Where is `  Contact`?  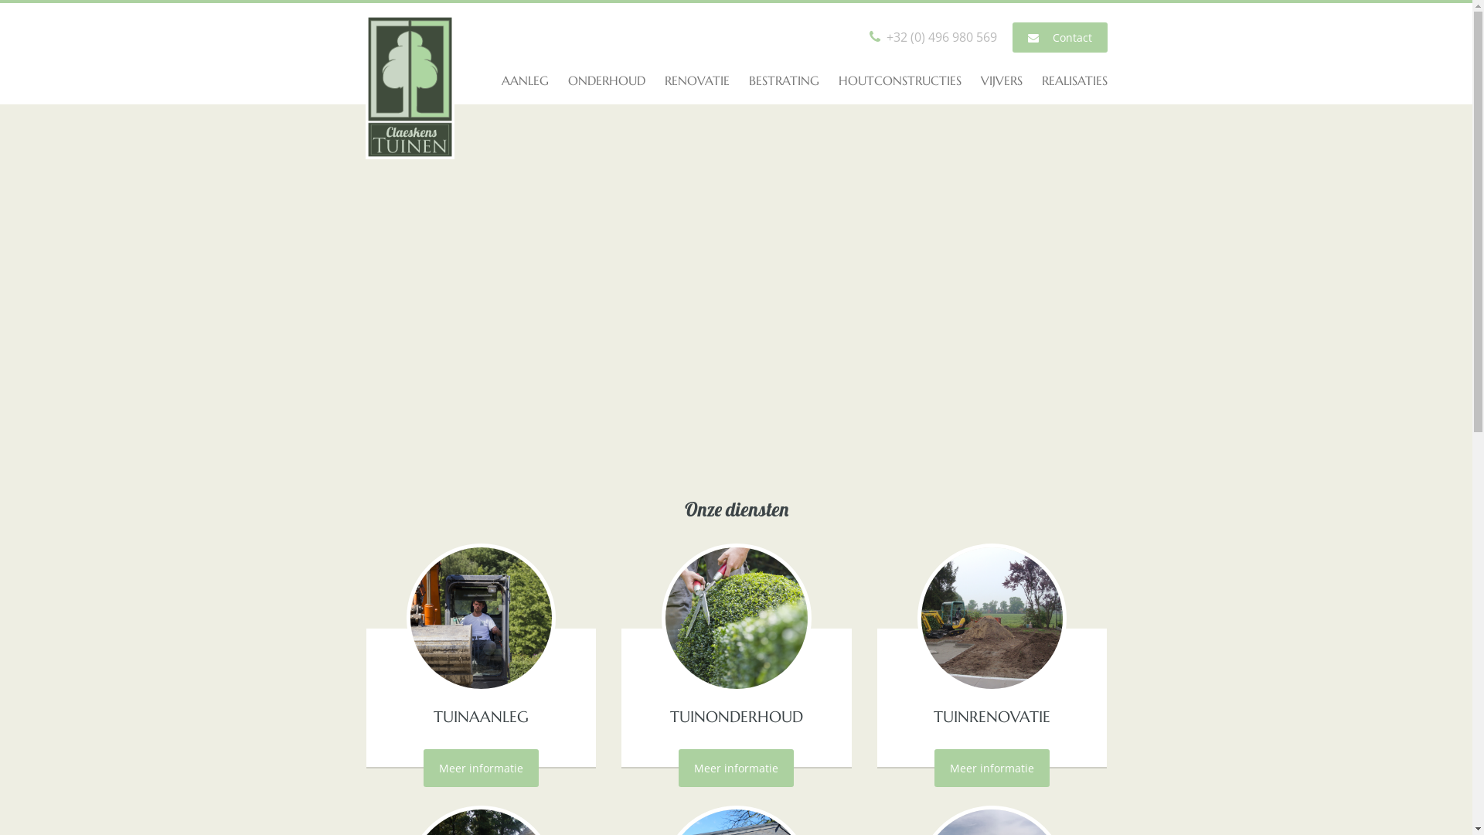
  Contact is located at coordinates (1060, 37).